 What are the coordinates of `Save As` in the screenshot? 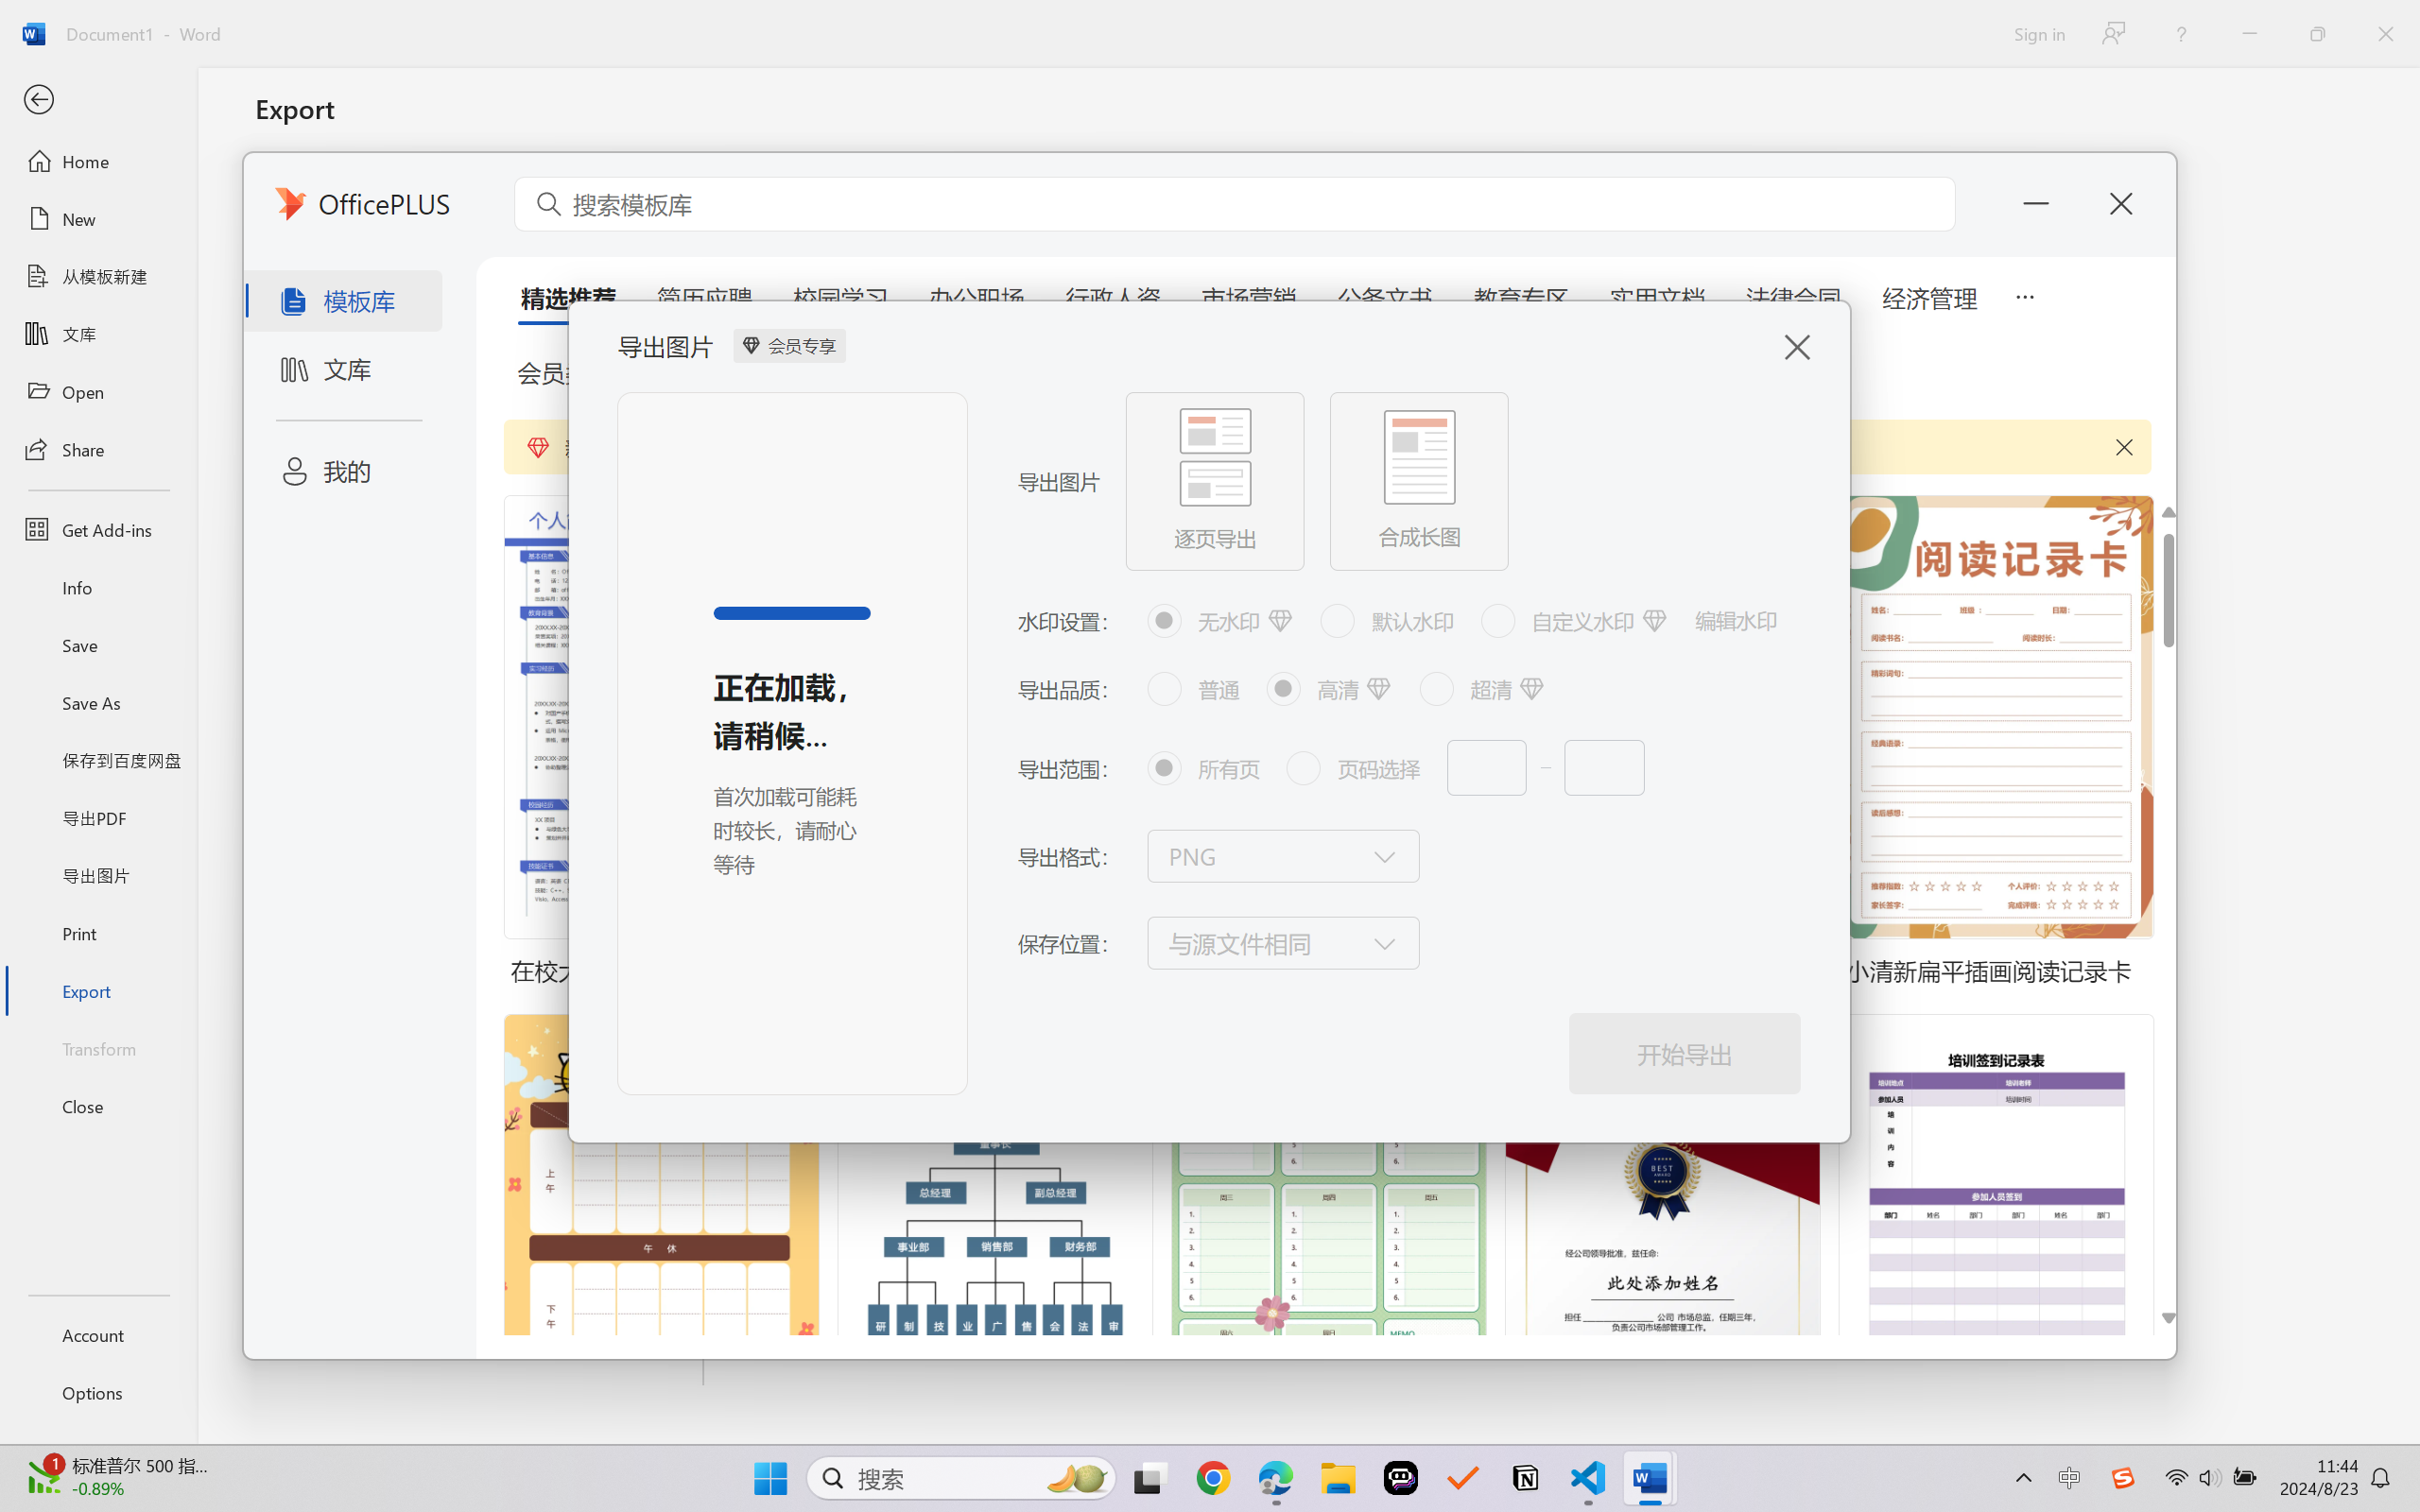 It's located at (98, 703).